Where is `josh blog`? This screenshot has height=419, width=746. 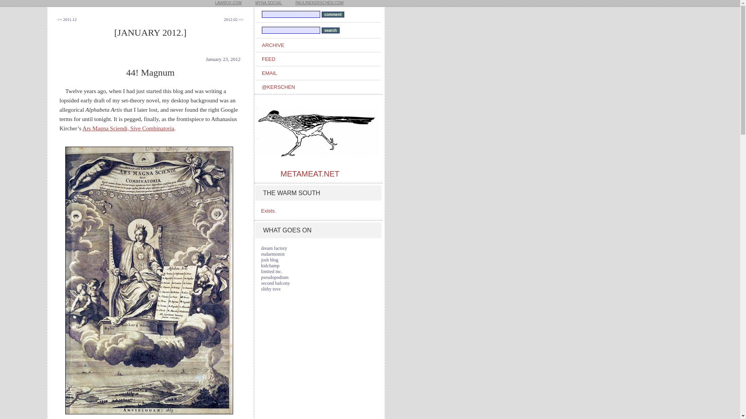 josh blog is located at coordinates (270, 260).